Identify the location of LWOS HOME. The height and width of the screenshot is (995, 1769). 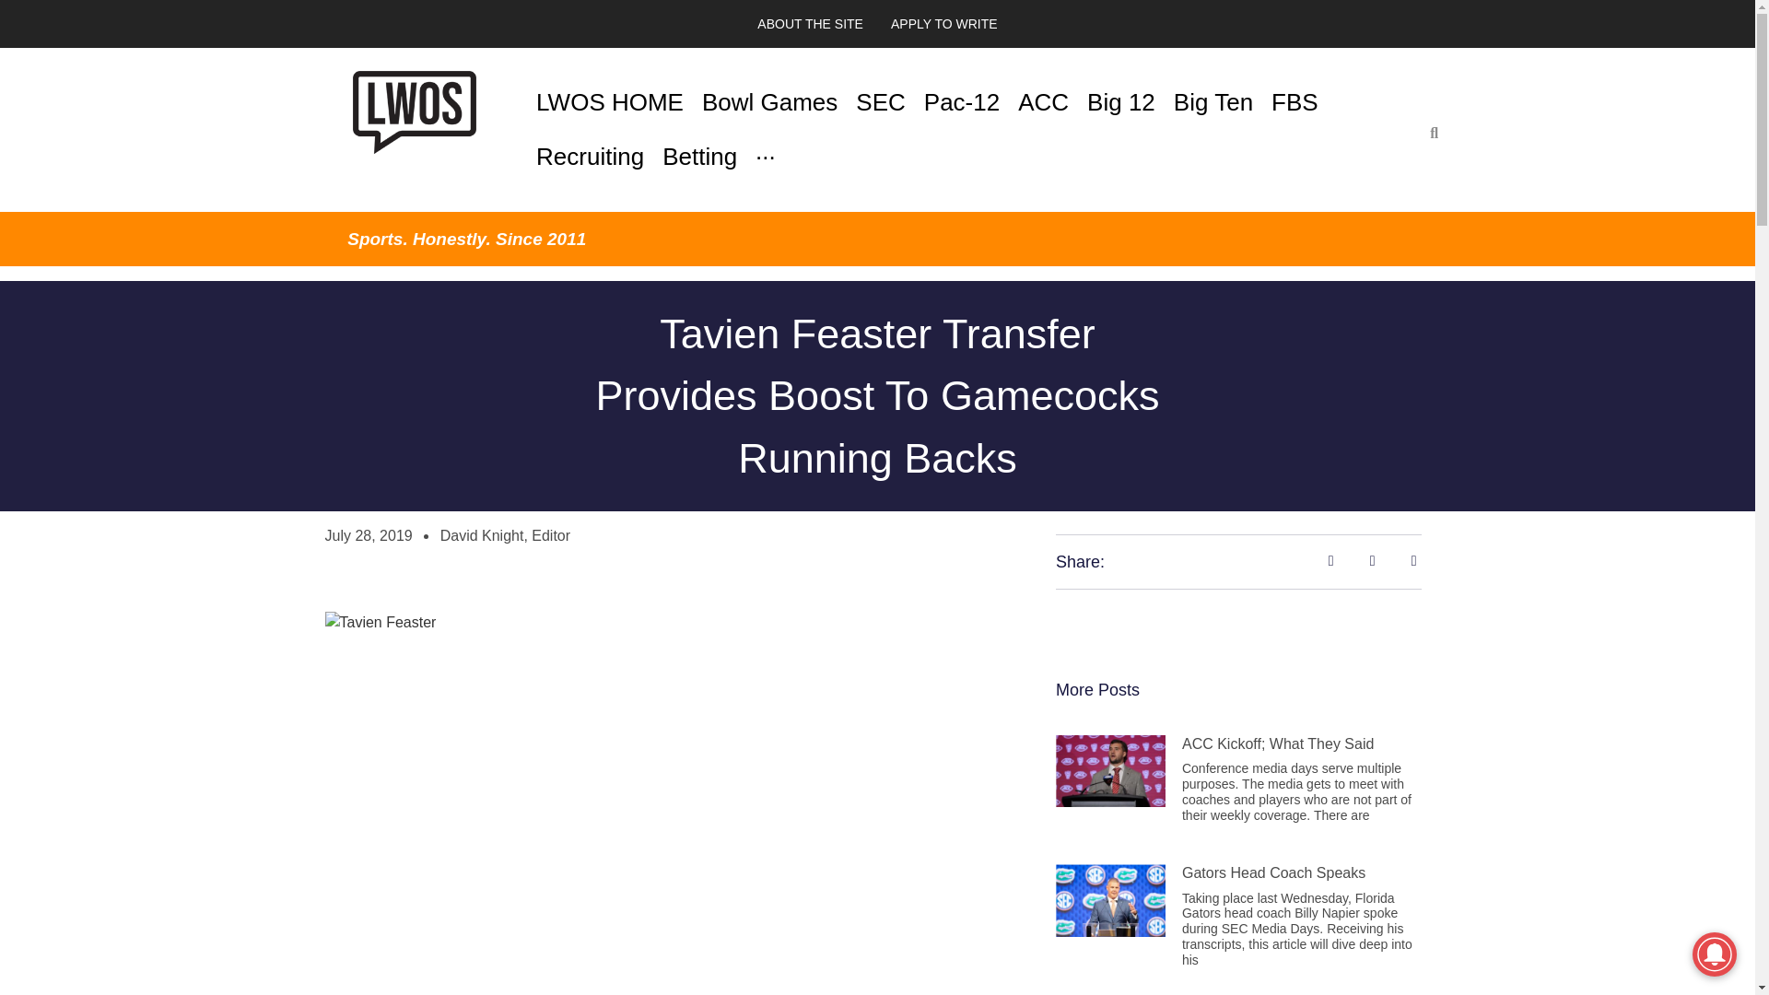
(610, 103).